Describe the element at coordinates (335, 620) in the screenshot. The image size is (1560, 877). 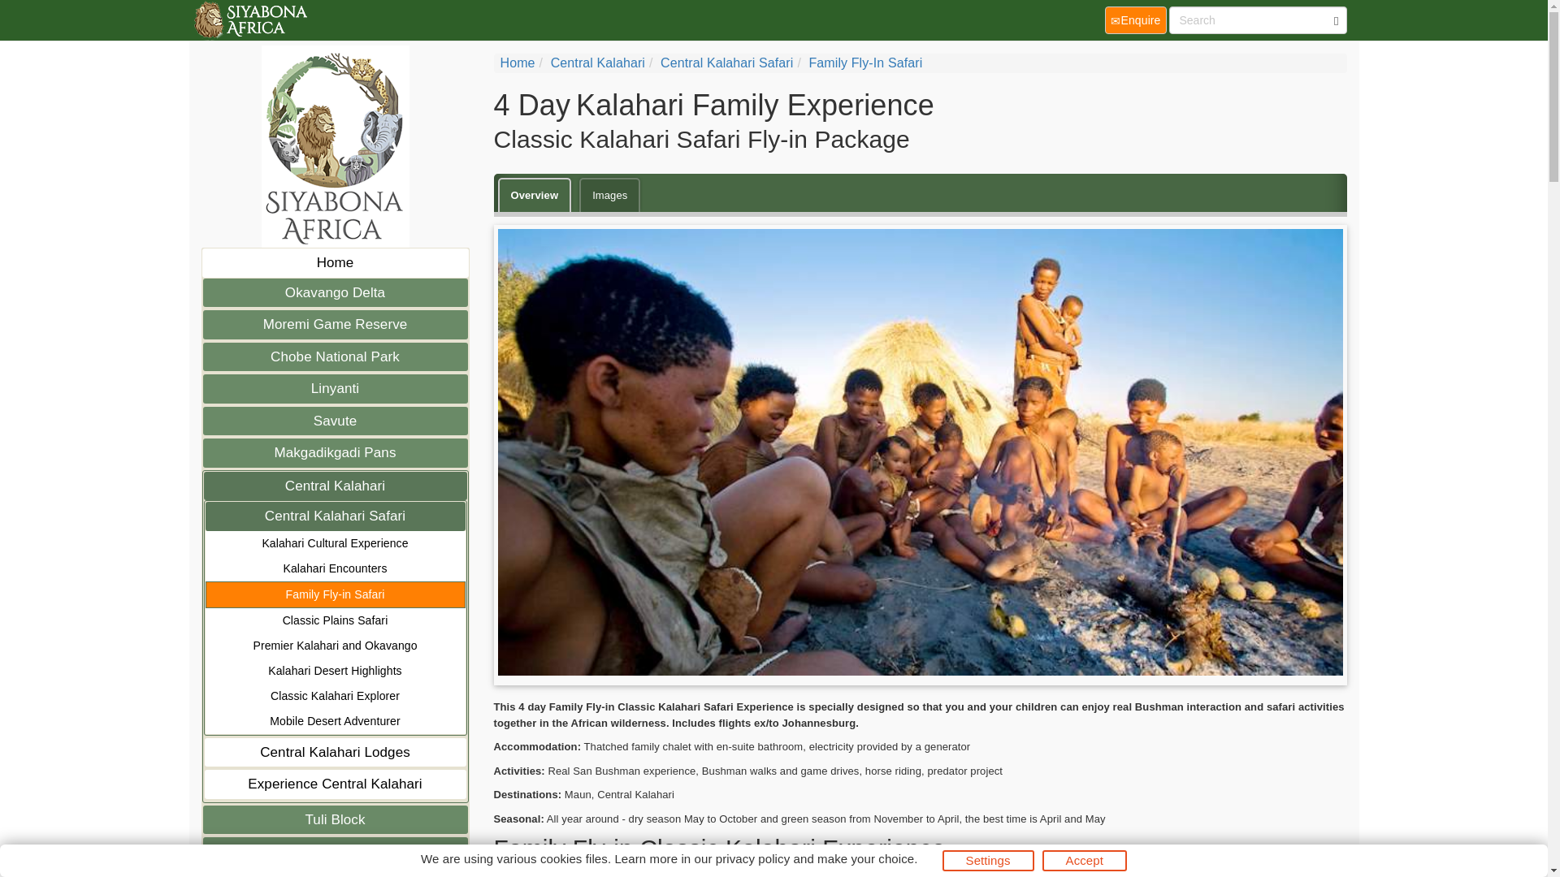
I see `Classic Plains Safari` at that location.